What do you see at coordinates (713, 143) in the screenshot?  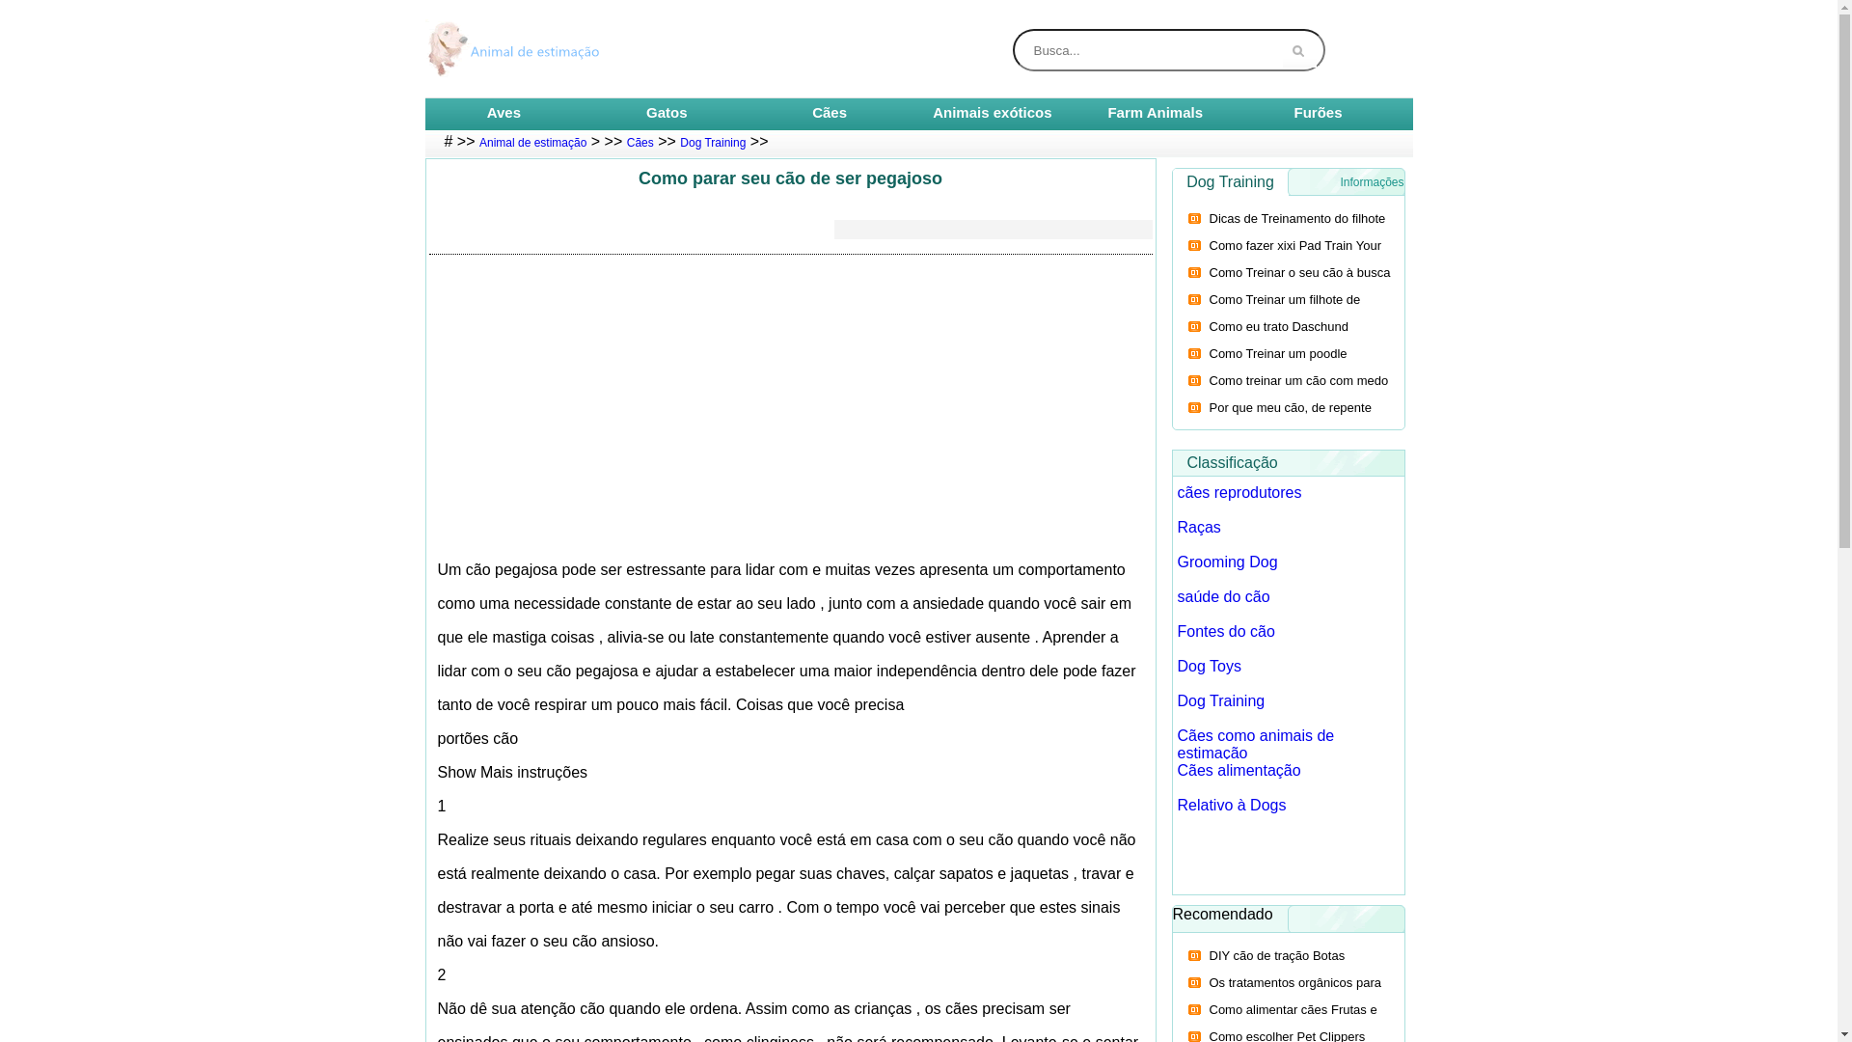 I see `Dog Training` at bounding box center [713, 143].